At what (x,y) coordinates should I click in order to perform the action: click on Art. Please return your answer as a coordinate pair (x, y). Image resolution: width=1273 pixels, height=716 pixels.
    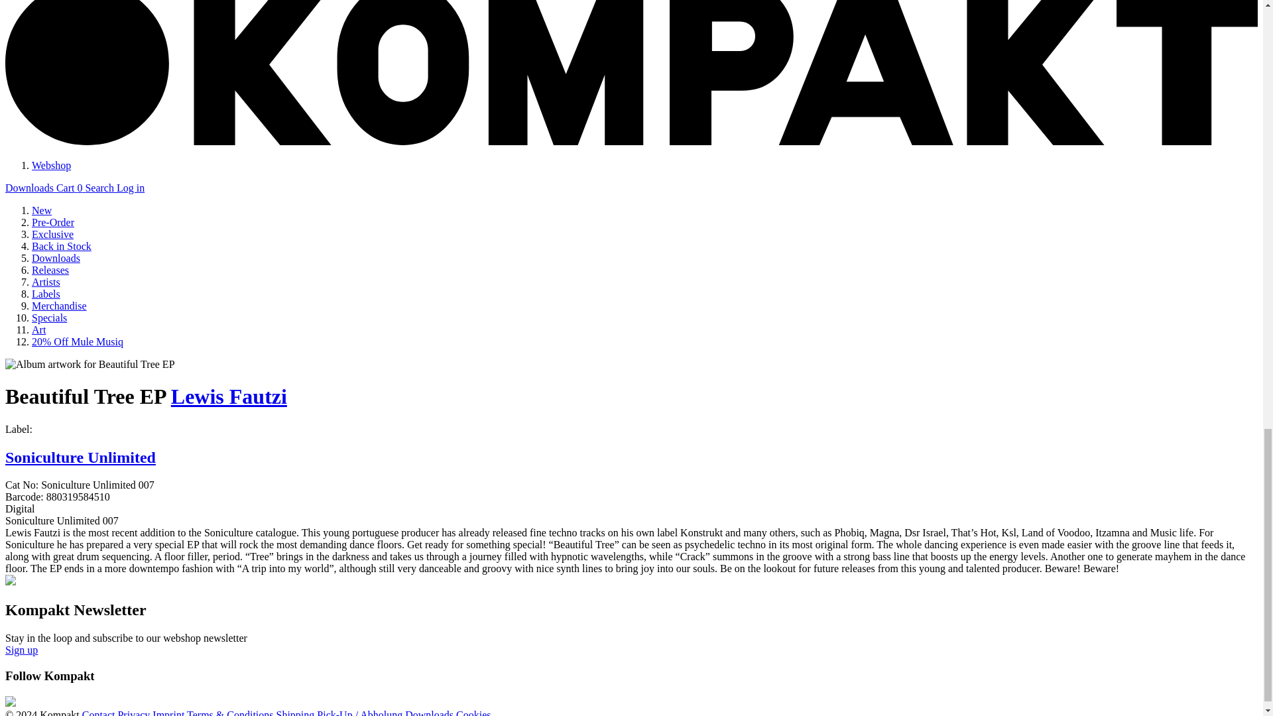
    Looking at the image, I should click on (38, 330).